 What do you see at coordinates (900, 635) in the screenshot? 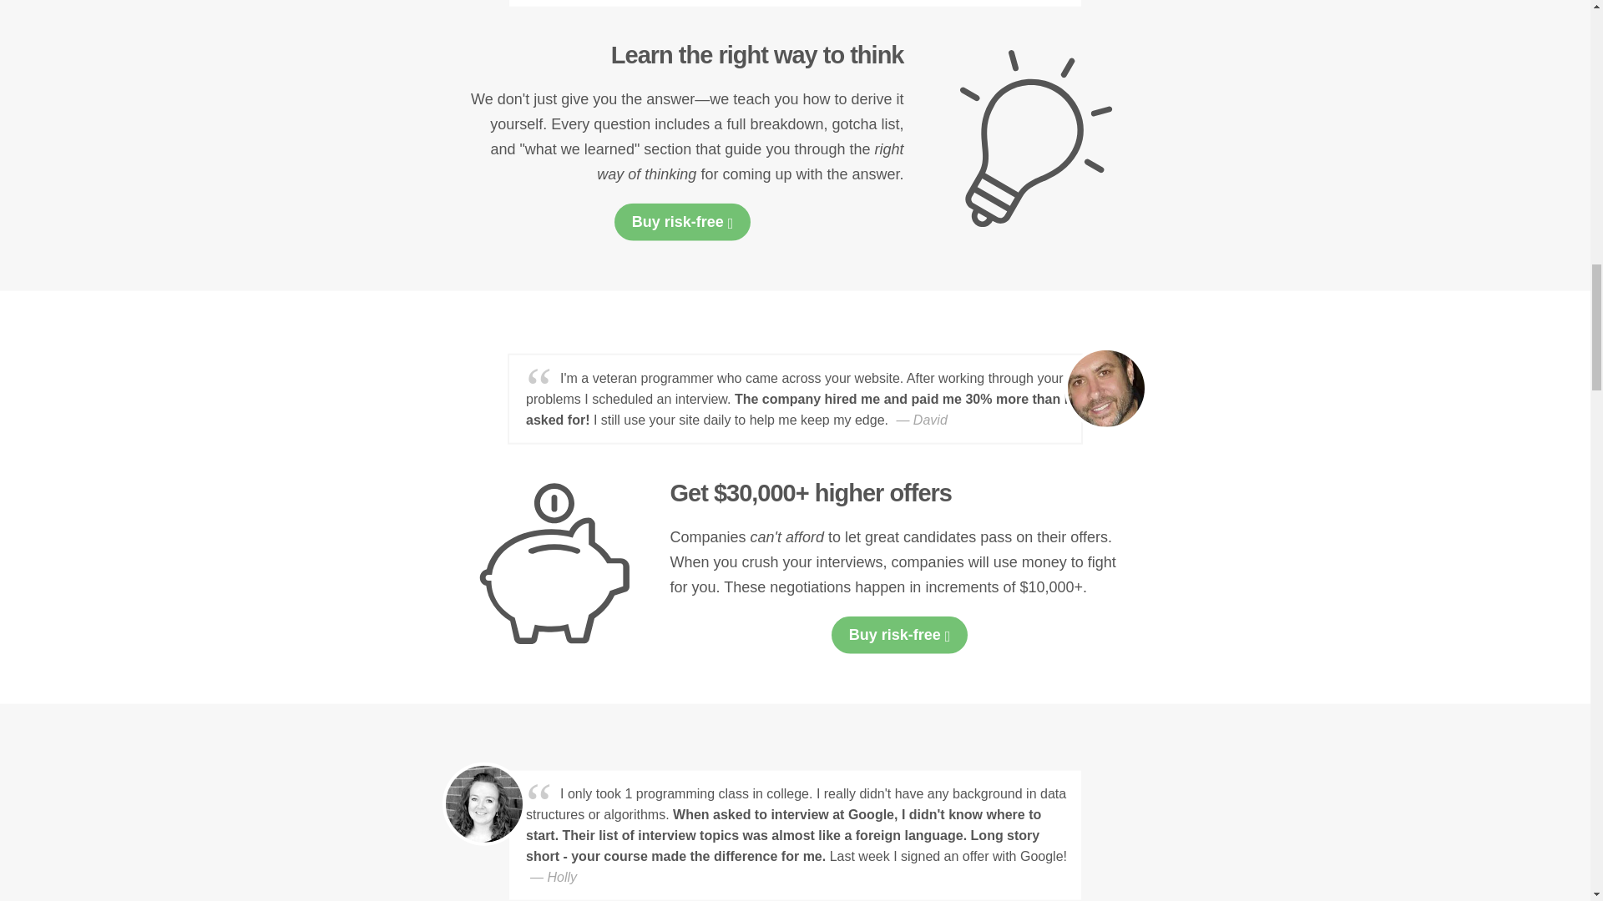
I see `Buy risk-free` at bounding box center [900, 635].